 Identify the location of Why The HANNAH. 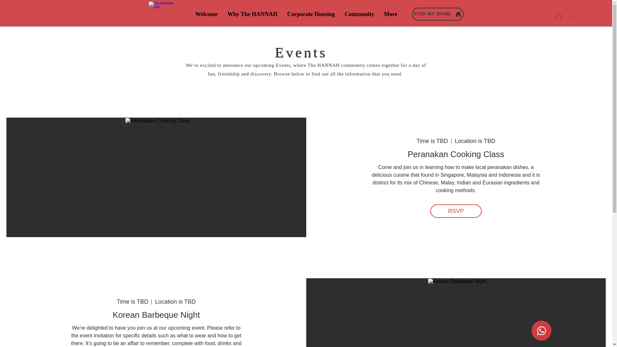
(252, 14).